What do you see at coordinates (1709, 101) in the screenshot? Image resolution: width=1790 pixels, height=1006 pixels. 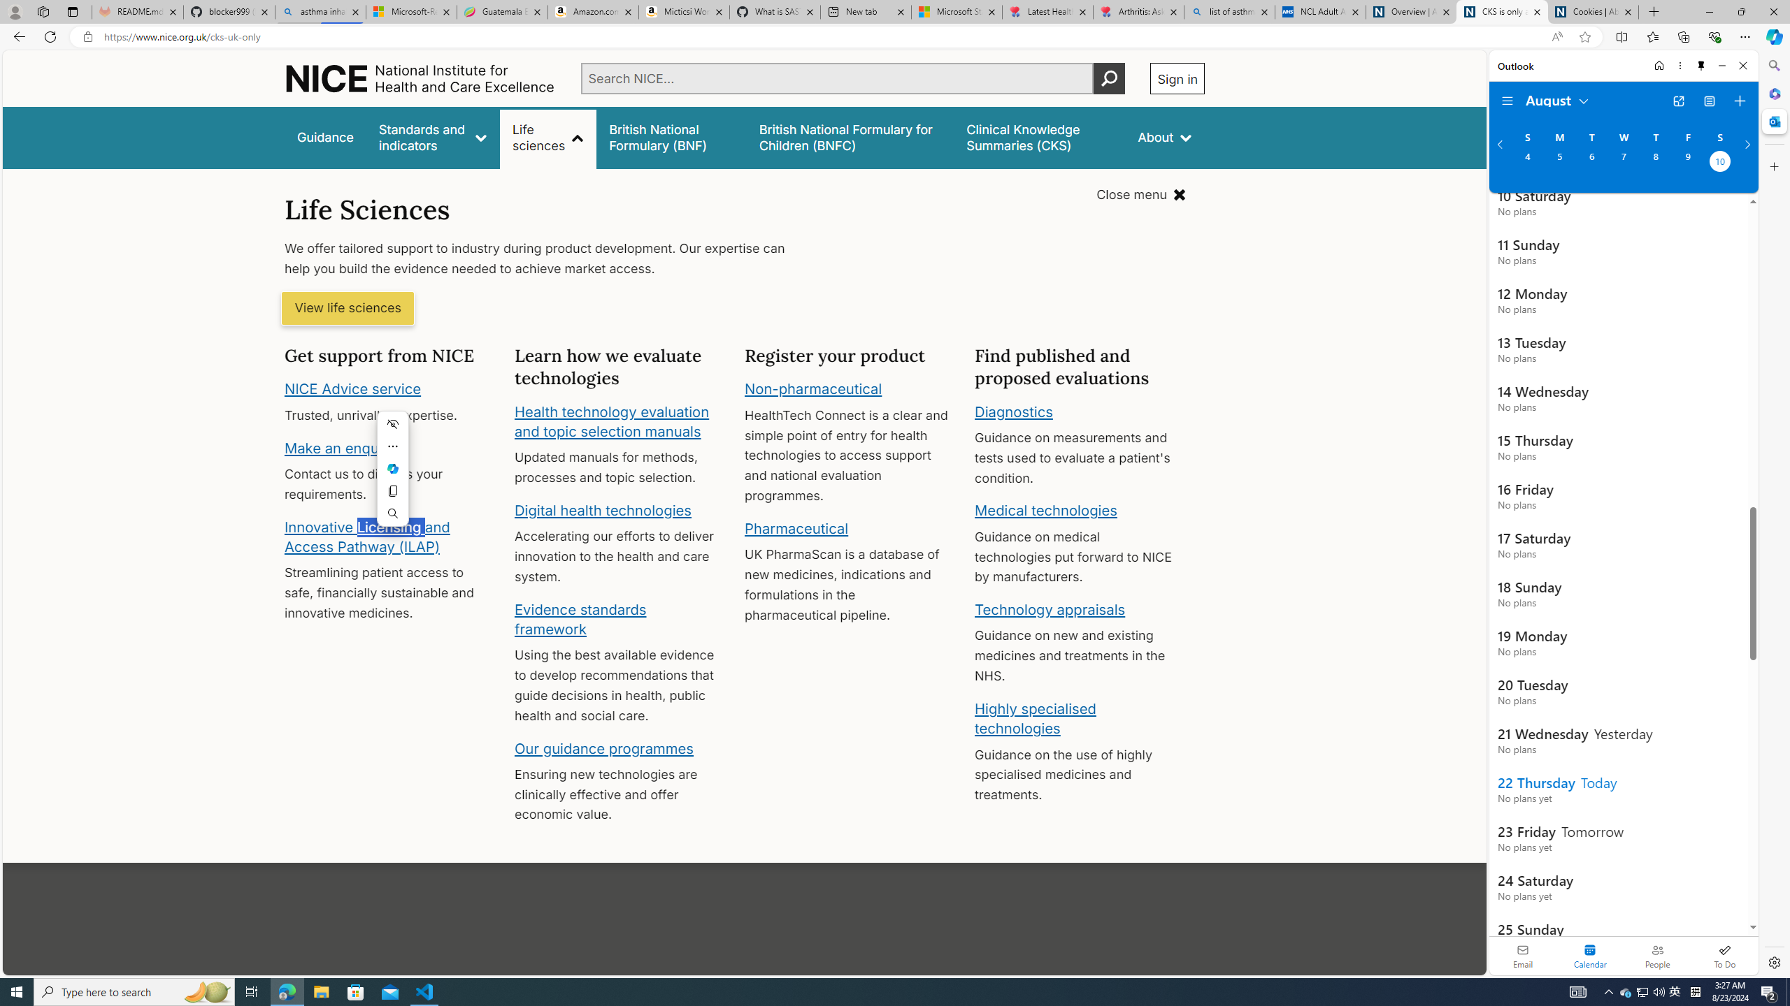 I see `View Switcher. Current view is Agenda view` at bounding box center [1709, 101].